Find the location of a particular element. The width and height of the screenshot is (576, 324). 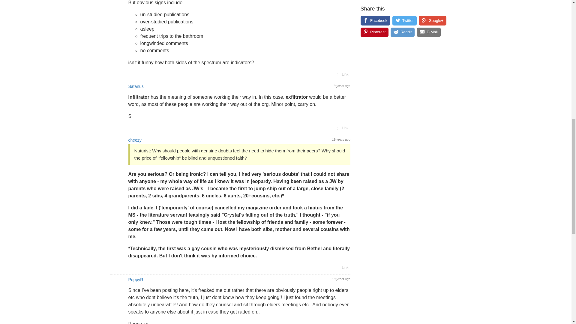

Link is located at coordinates (342, 268).